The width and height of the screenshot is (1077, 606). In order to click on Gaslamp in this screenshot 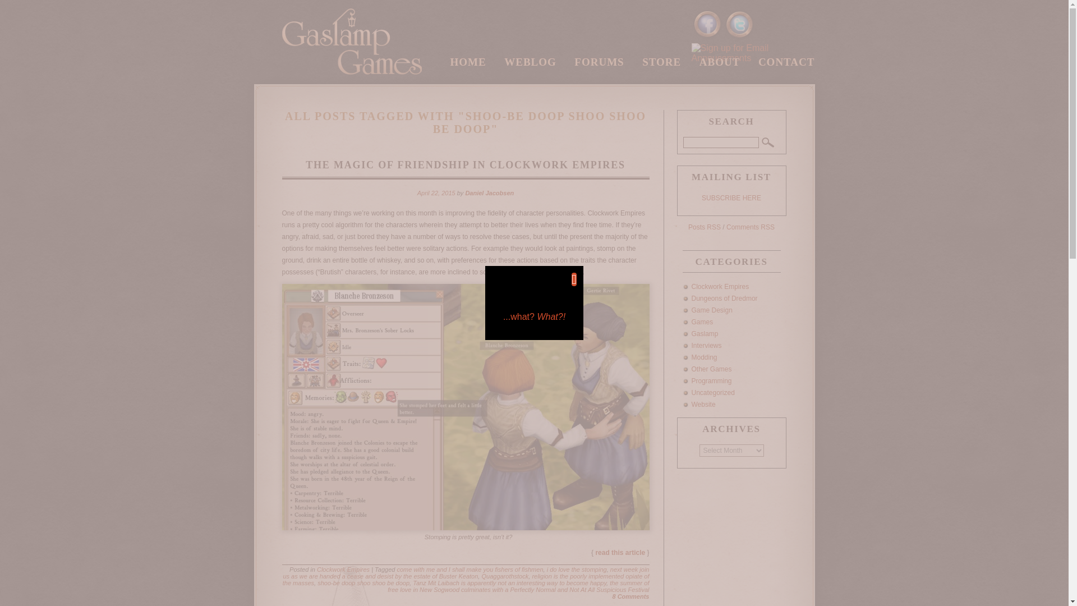, I will do `click(705, 333)`.